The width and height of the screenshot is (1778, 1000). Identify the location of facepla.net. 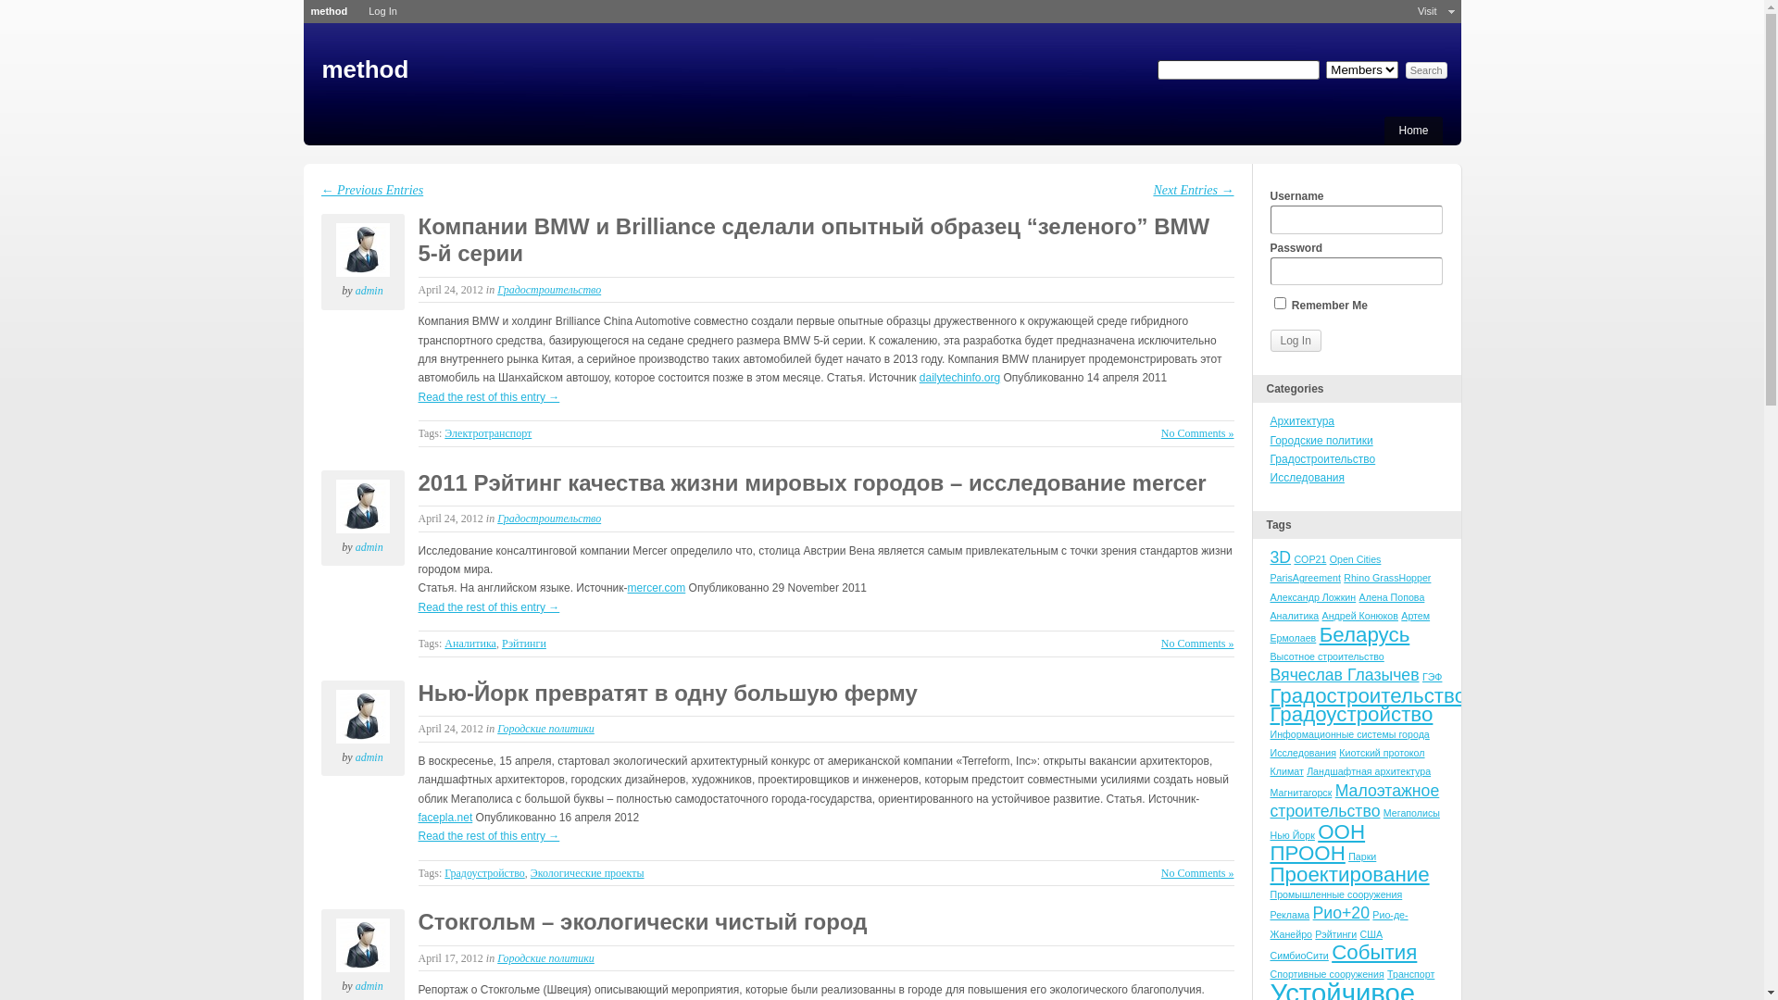
(446, 818).